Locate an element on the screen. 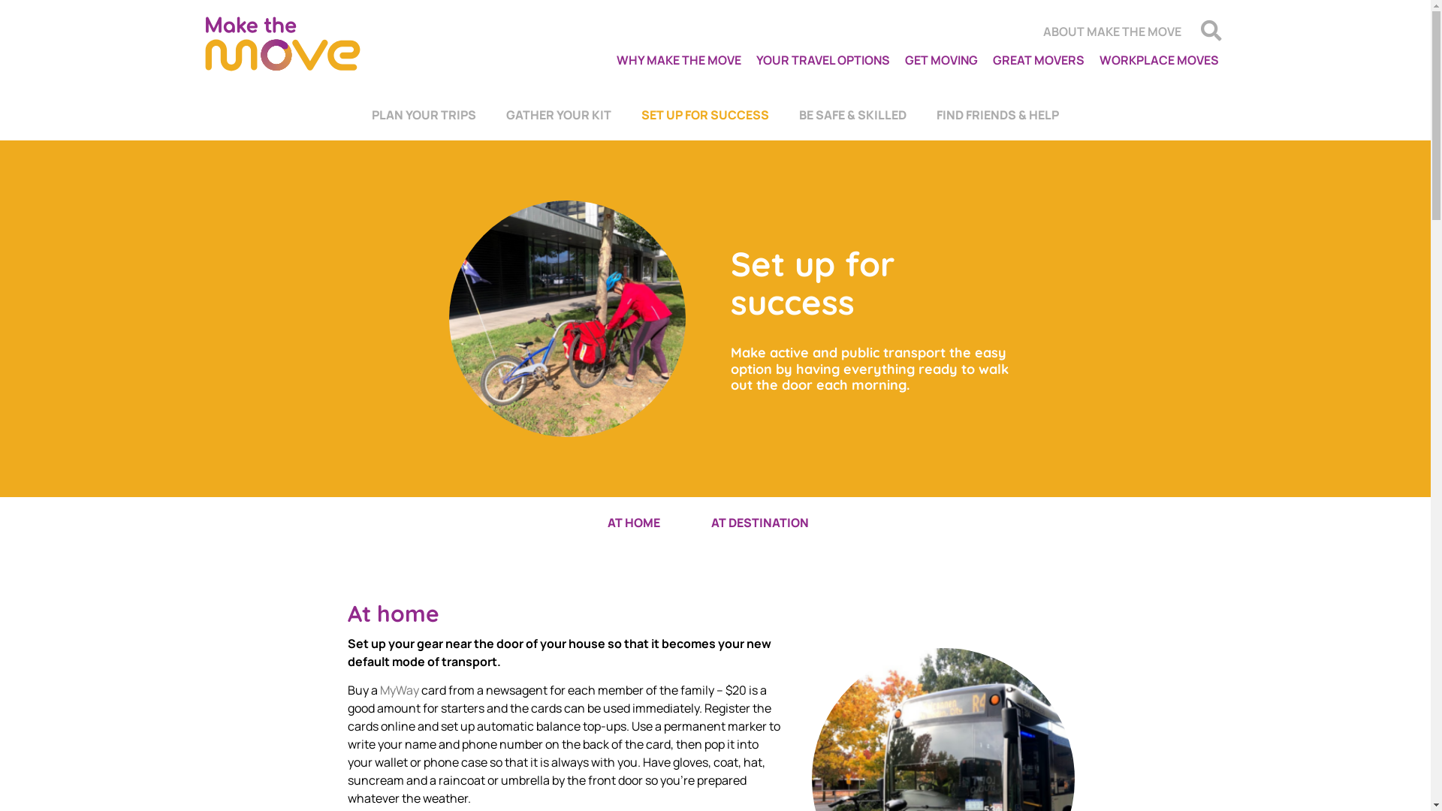  YOUR TRAVEL OPTIONS is located at coordinates (807, 60).